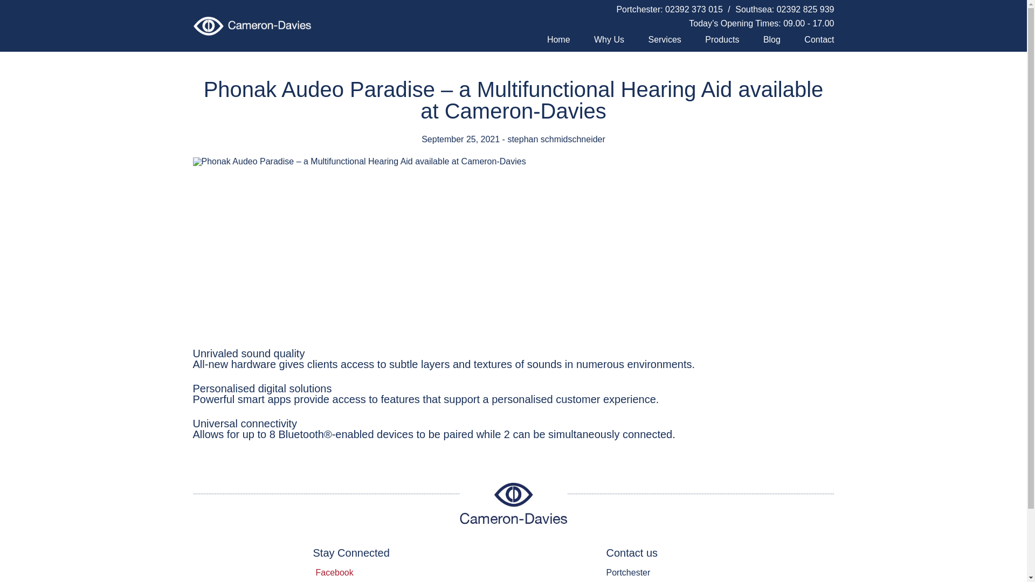  I want to click on Contact, so click(819, 40).